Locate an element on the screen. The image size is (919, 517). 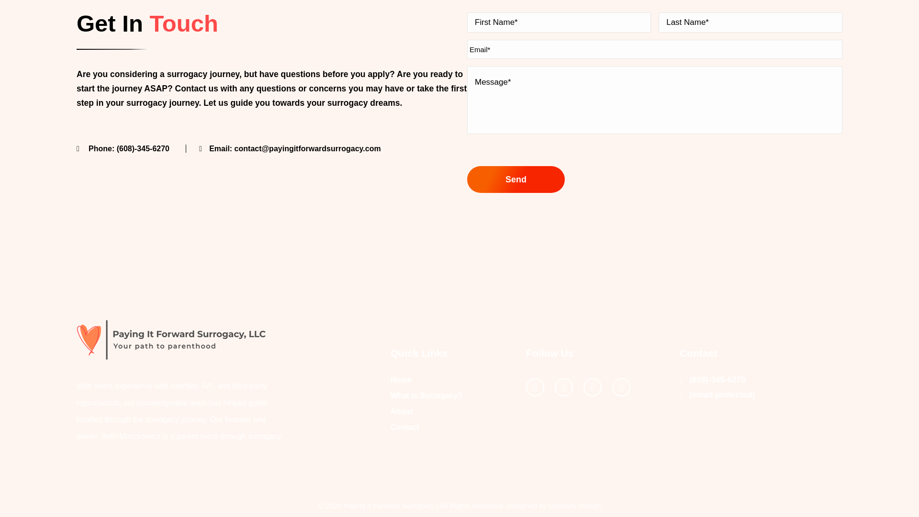
Home is located at coordinates (401, 380).